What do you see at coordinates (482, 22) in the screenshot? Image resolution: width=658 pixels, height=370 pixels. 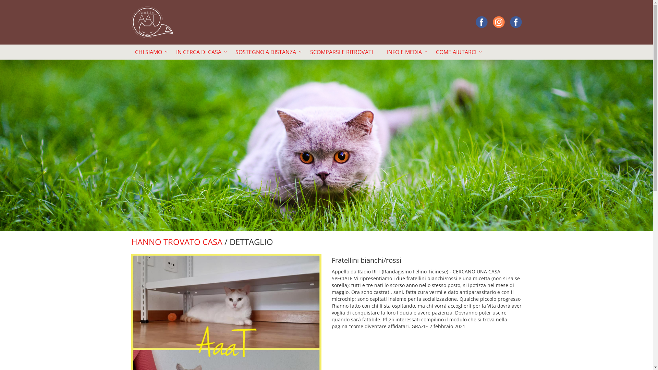 I see `Associazione Amici Animali Ticino - AAT` at bounding box center [482, 22].